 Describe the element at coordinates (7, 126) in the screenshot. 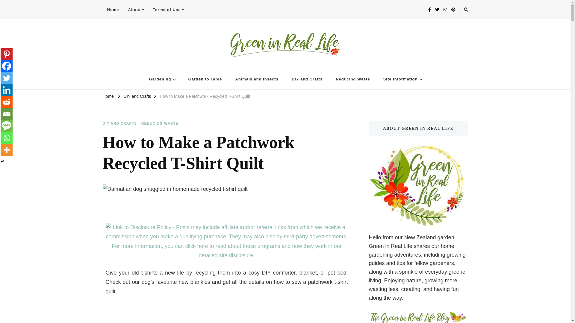

I see `SMS` at that location.